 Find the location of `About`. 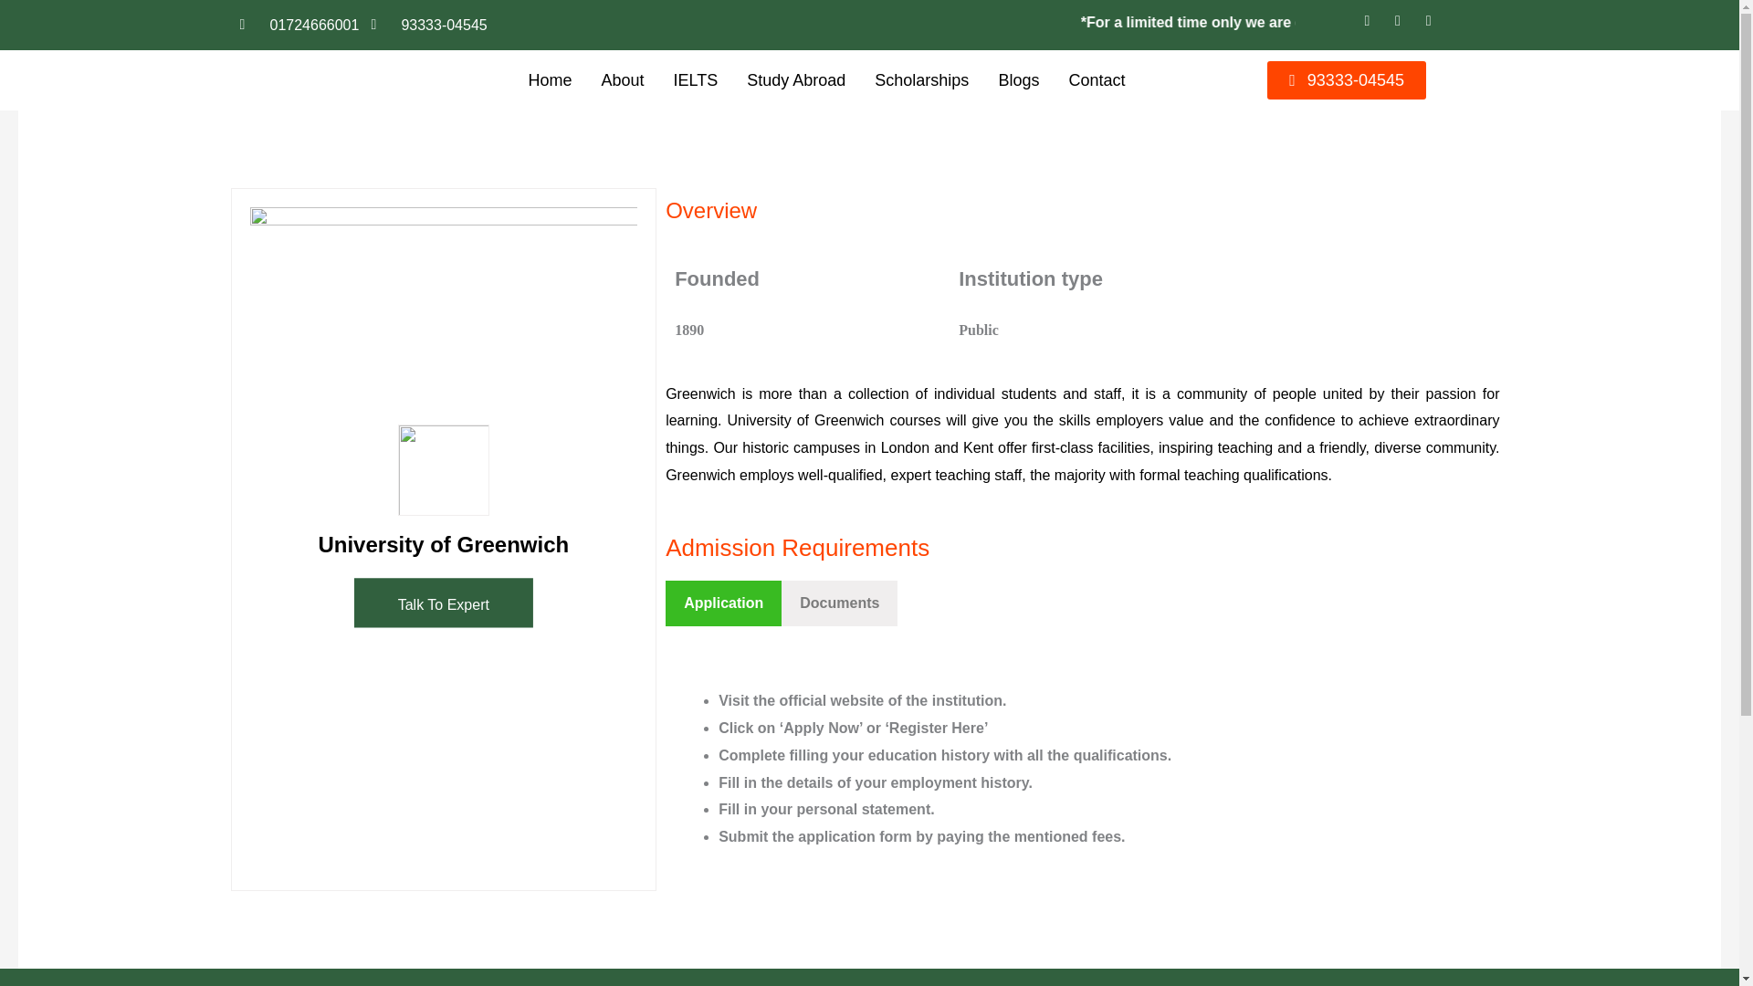

About is located at coordinates (622, 80).